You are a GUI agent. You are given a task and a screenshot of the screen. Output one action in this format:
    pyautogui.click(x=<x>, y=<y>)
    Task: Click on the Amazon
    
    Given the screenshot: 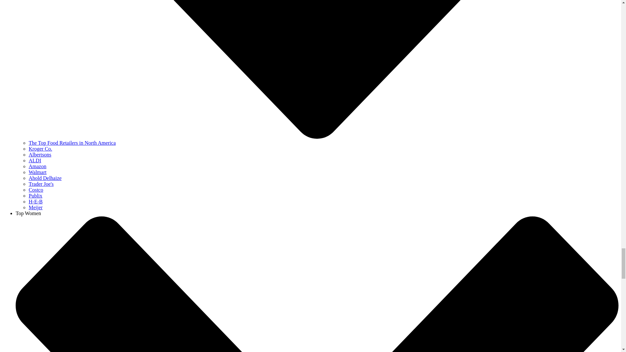 What is the action you would take?
    pyautogui.click(x=37, y=166)
    